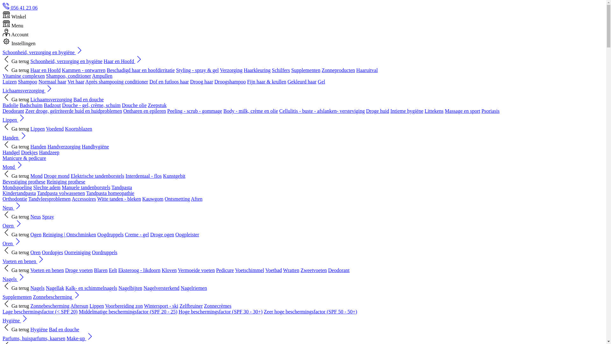 This screenshot has height=344, width=611. What do you see at coordinates (13, 226) in the screenshot?
I see `Ogen` at bounding box center [13, 226].